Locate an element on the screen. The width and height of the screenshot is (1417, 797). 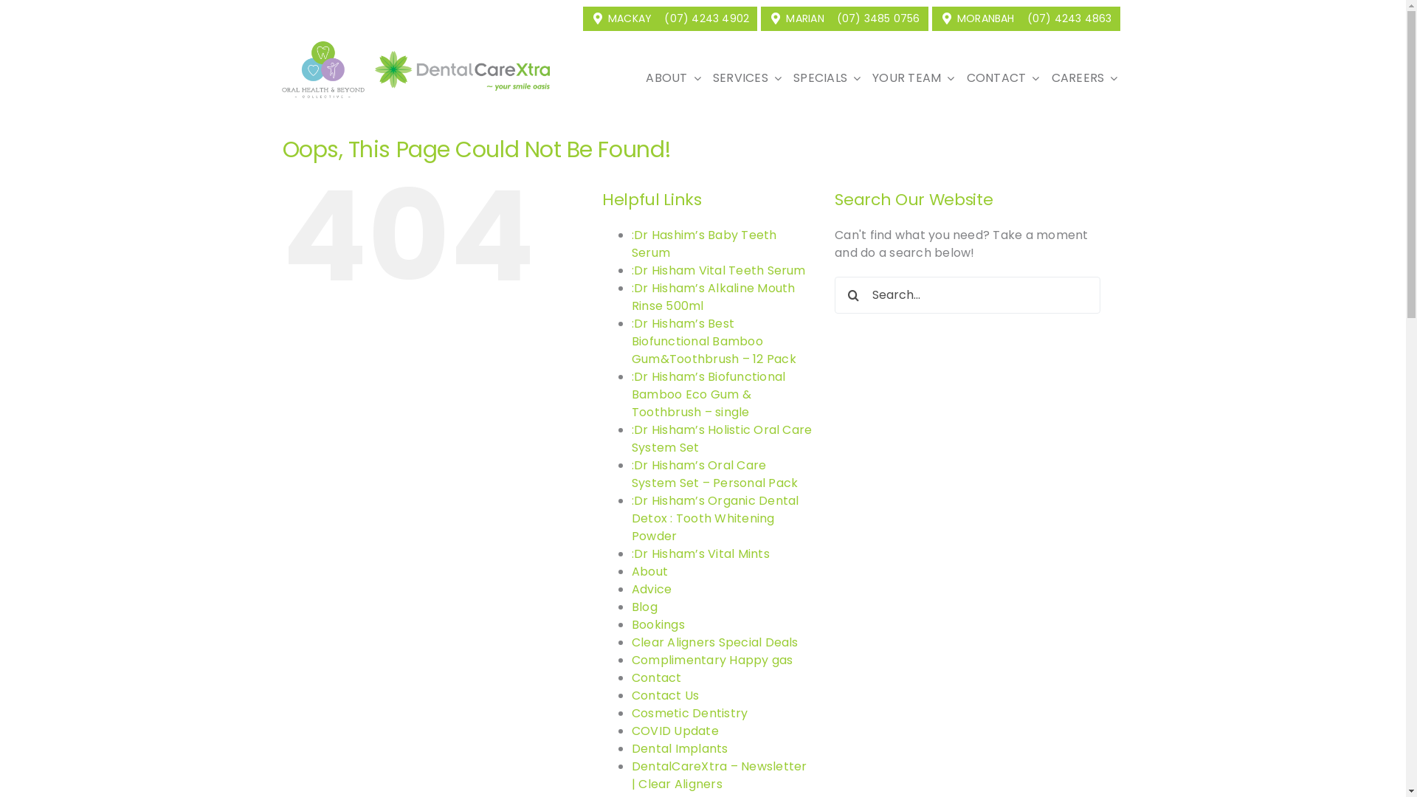
MARIAN is located at coordinates (796, 19).